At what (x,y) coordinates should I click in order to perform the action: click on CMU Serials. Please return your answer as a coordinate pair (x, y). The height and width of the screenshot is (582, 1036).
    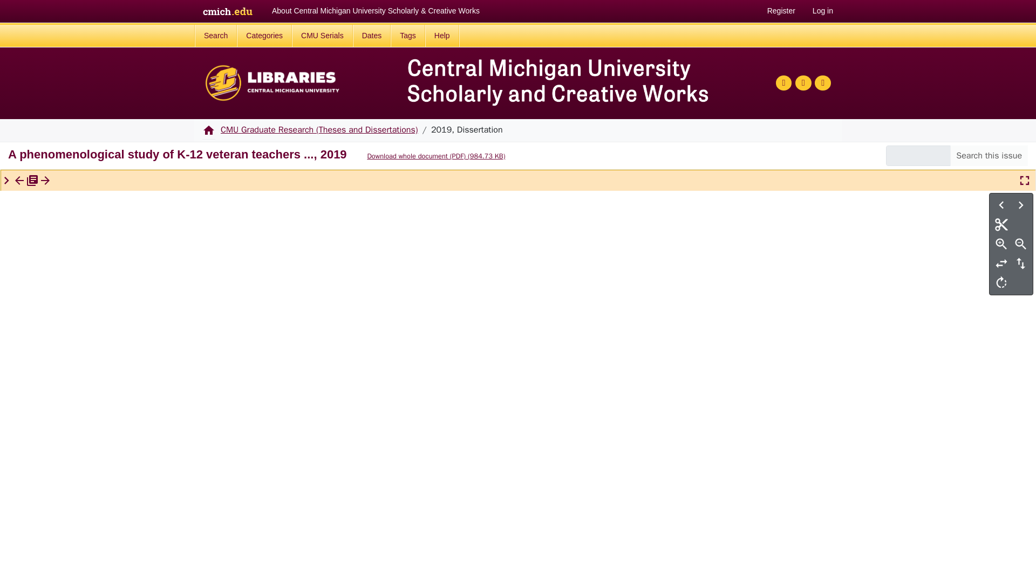
    Looking at the image, I should click on (323, 36).